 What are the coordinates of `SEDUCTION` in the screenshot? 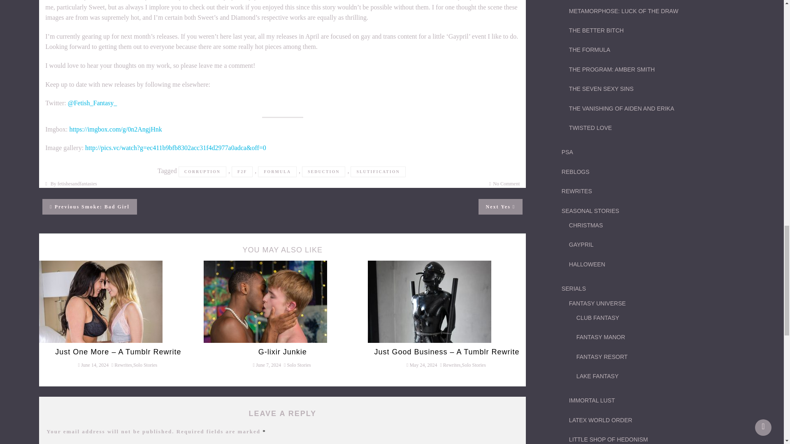 It's located at (265, 300).